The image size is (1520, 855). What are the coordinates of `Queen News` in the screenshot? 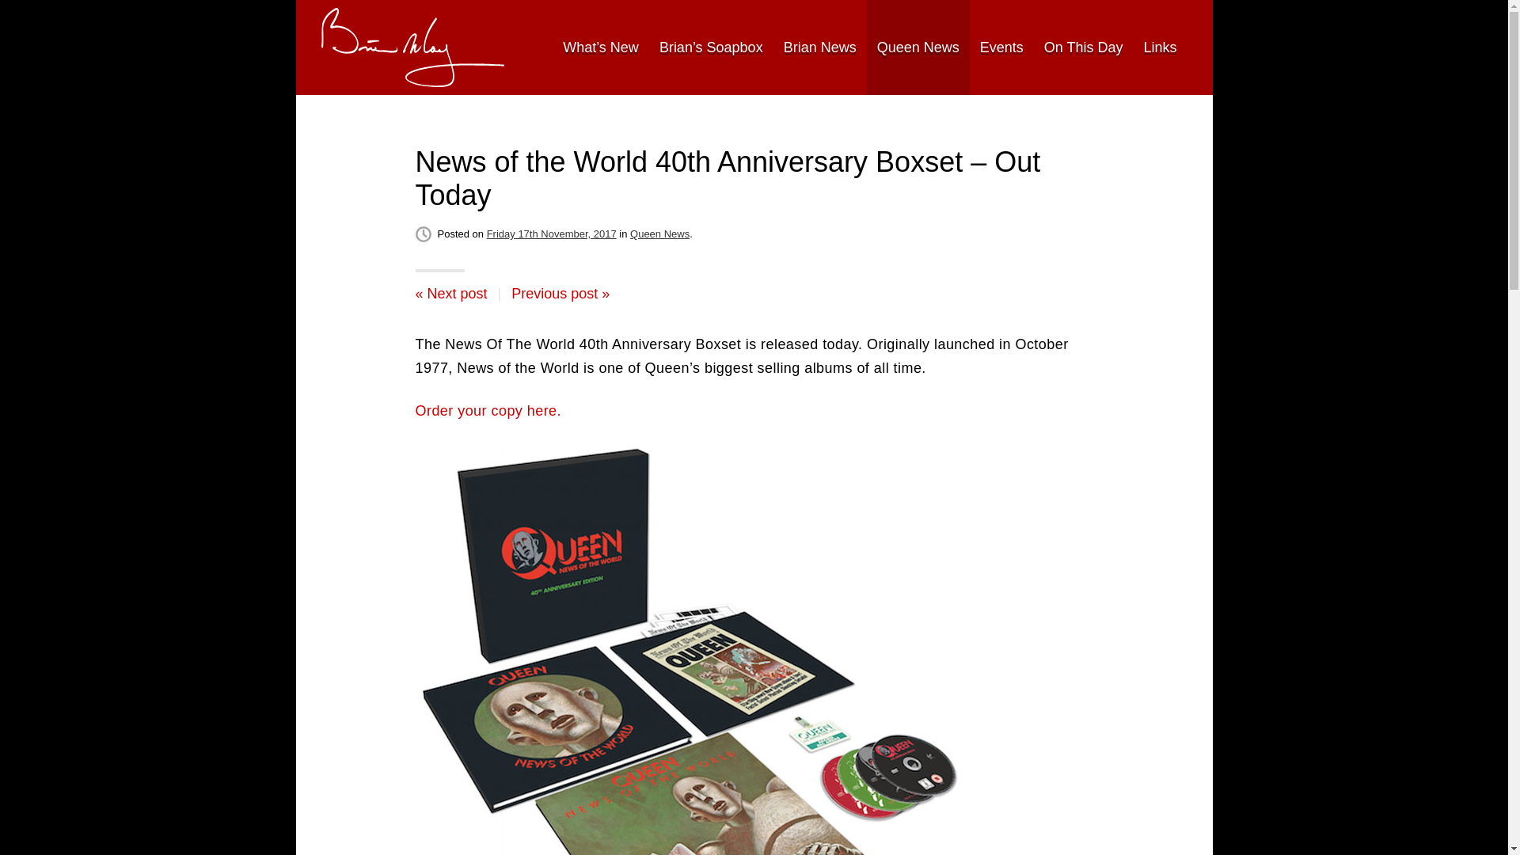 It's located at (660, 234).